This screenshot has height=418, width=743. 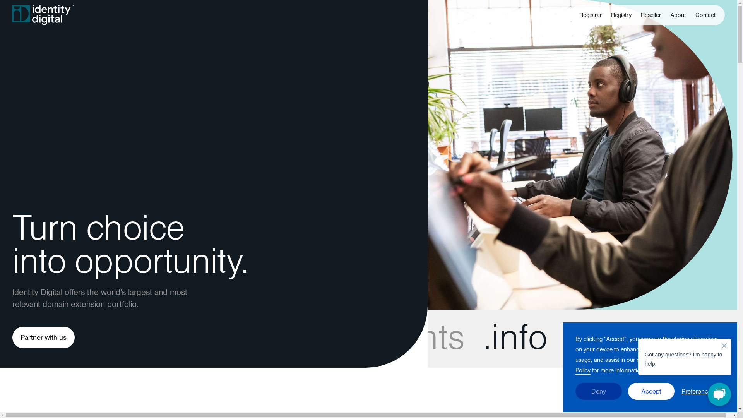 I want to click on Partner with us, so click(x=43, y=337).